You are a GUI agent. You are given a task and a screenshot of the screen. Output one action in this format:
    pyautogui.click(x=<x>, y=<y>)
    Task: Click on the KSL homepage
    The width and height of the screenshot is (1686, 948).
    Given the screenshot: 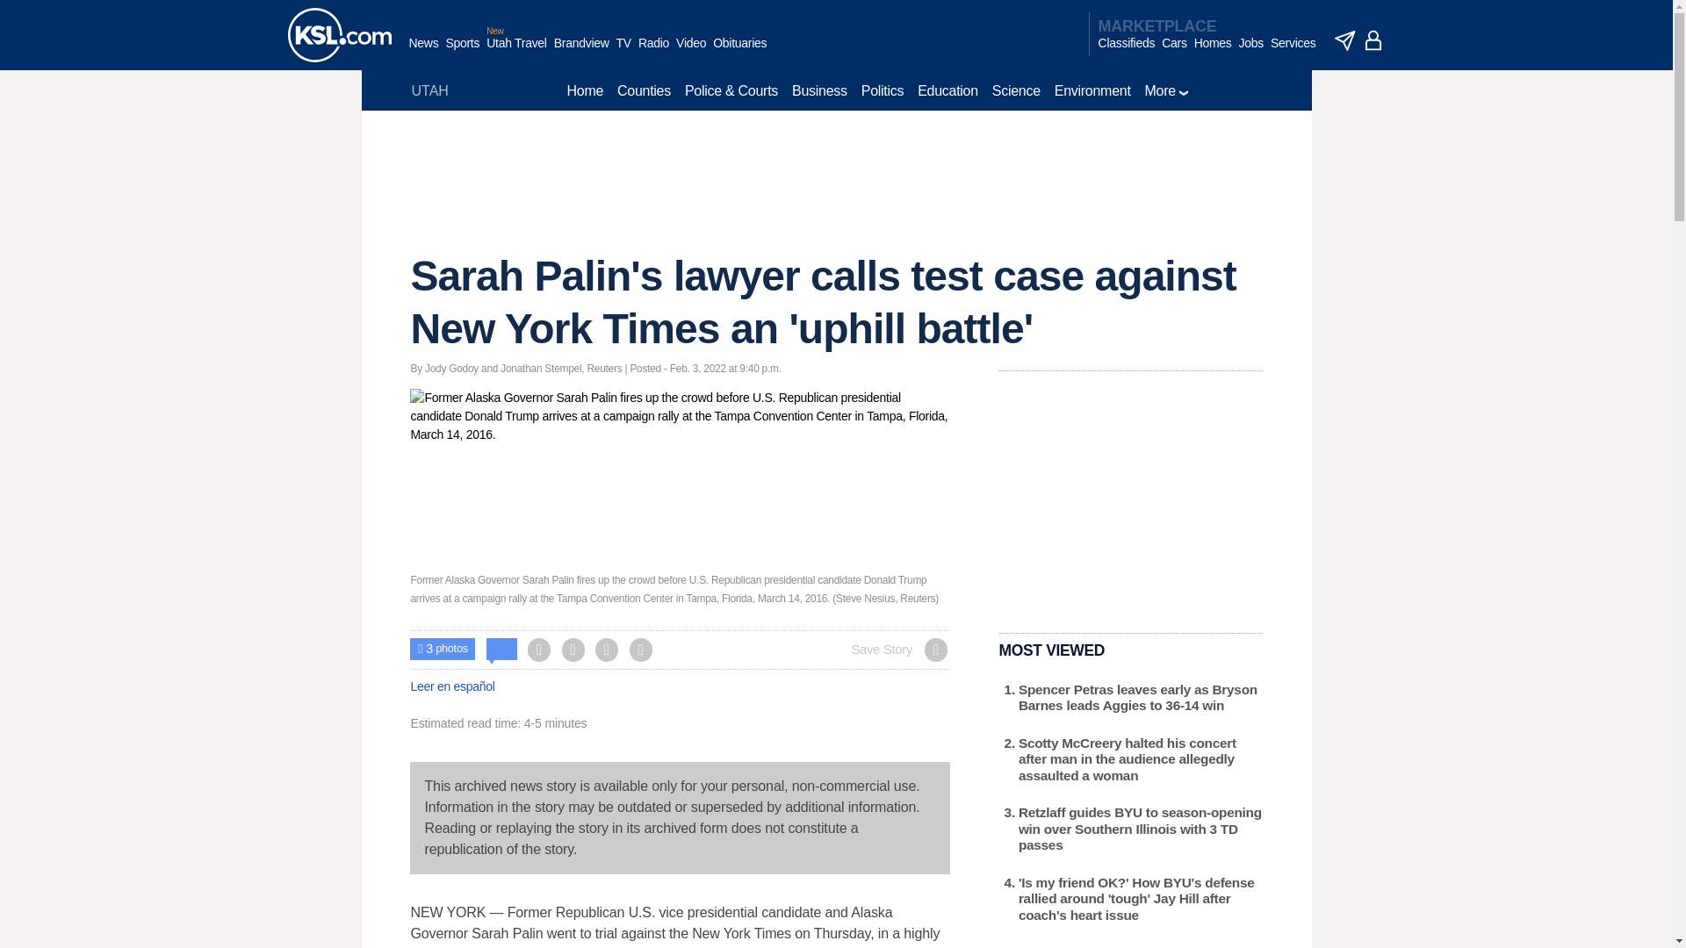 What is the action you would take?
    pyautogui.click(x=339, y=35)
    